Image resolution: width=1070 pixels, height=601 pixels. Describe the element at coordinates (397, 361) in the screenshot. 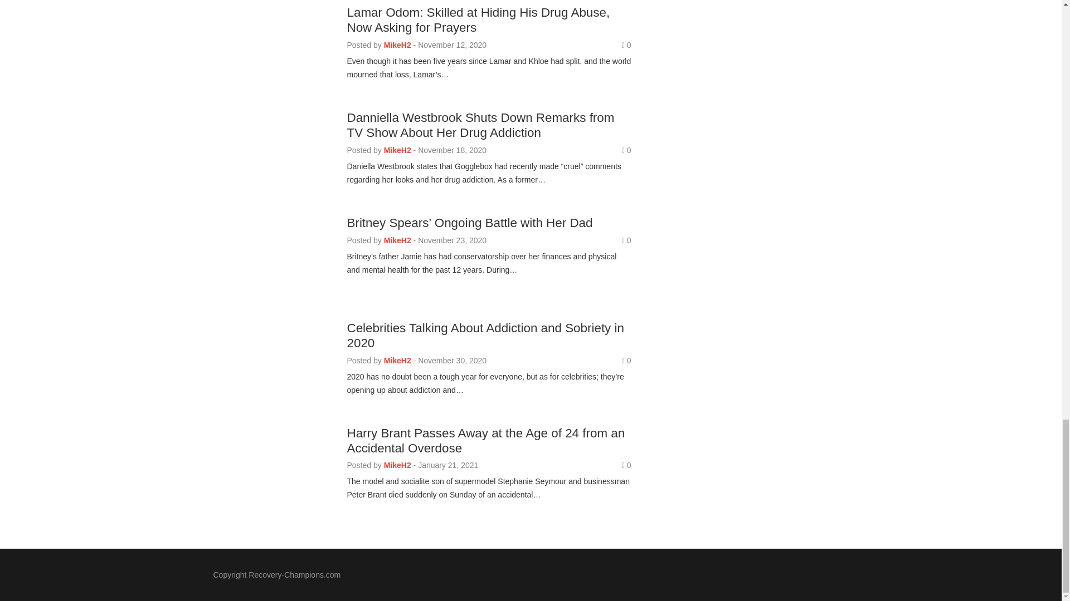

I see `Posts by MikeH2` at that location.